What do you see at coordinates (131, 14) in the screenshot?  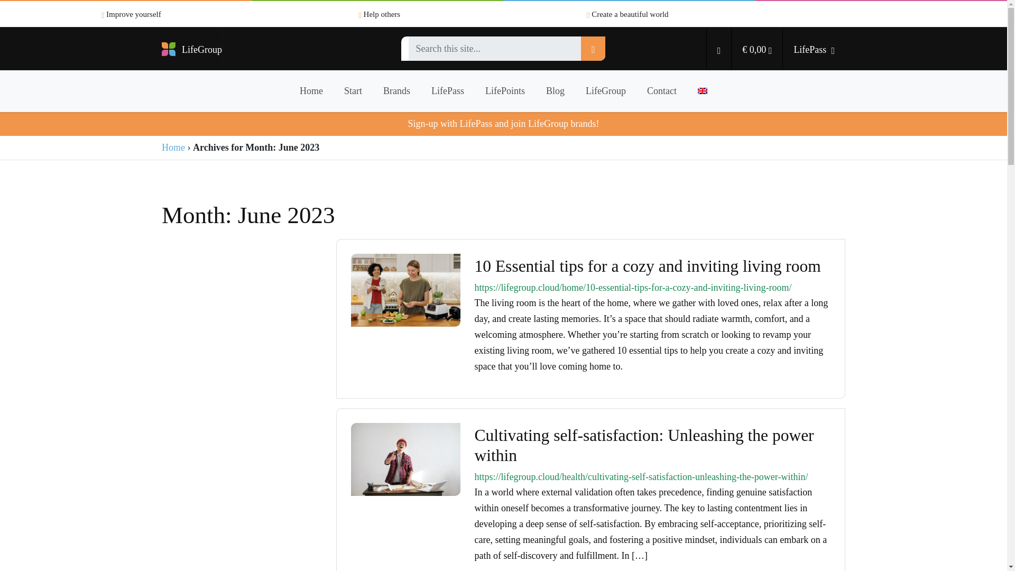 I see `Improve yourself` at bounding box center [131, 14].